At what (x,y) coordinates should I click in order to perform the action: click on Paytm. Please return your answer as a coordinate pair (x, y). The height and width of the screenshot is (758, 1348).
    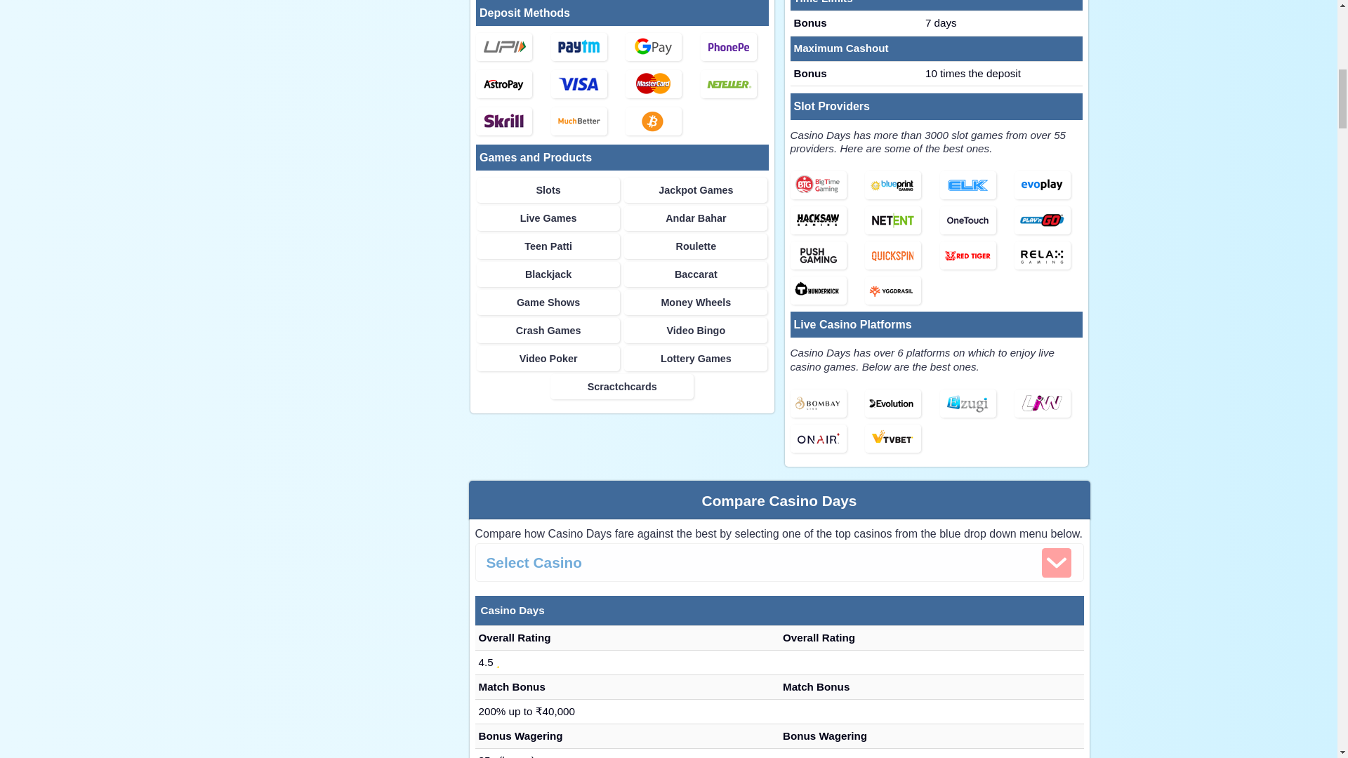
    Looking at the image, I should click on (579, 47).